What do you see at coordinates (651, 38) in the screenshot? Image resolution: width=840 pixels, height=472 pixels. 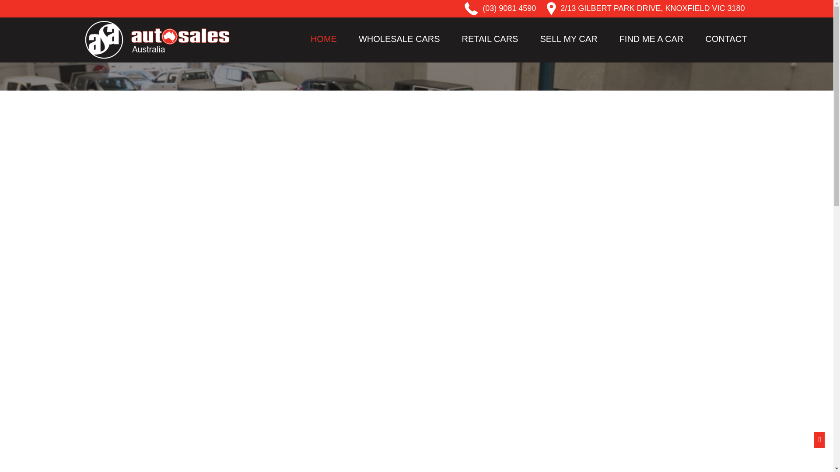 I see `FIND ME A CAR` at bounding box center [651, 38].